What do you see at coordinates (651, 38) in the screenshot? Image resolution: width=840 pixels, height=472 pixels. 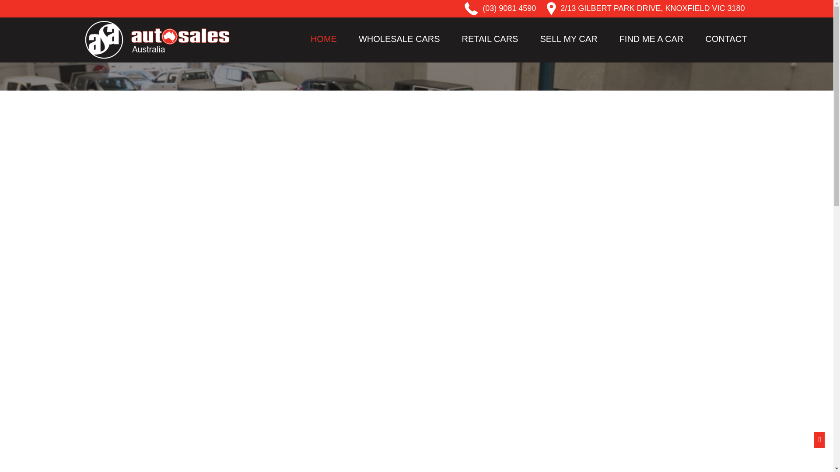 I see `FIND ME A CAR` at bounding box center [651, 38].